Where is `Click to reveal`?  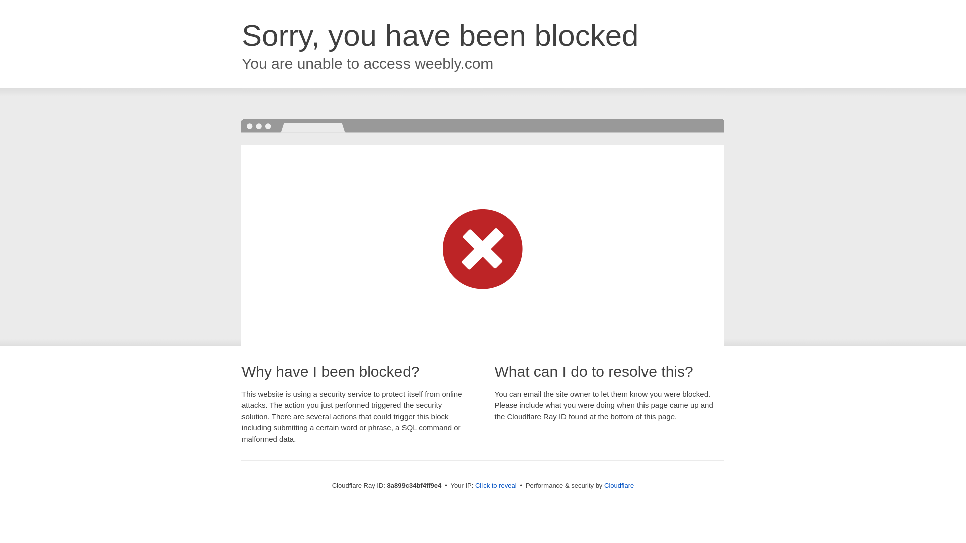
Click to reveal is located at coordinates (496, 486).